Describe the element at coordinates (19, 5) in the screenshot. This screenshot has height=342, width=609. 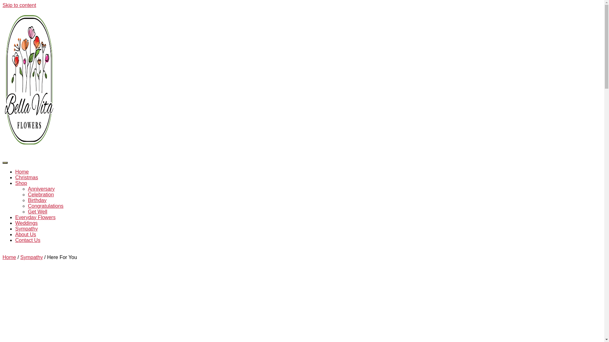
I see `Skip to content` at that location.